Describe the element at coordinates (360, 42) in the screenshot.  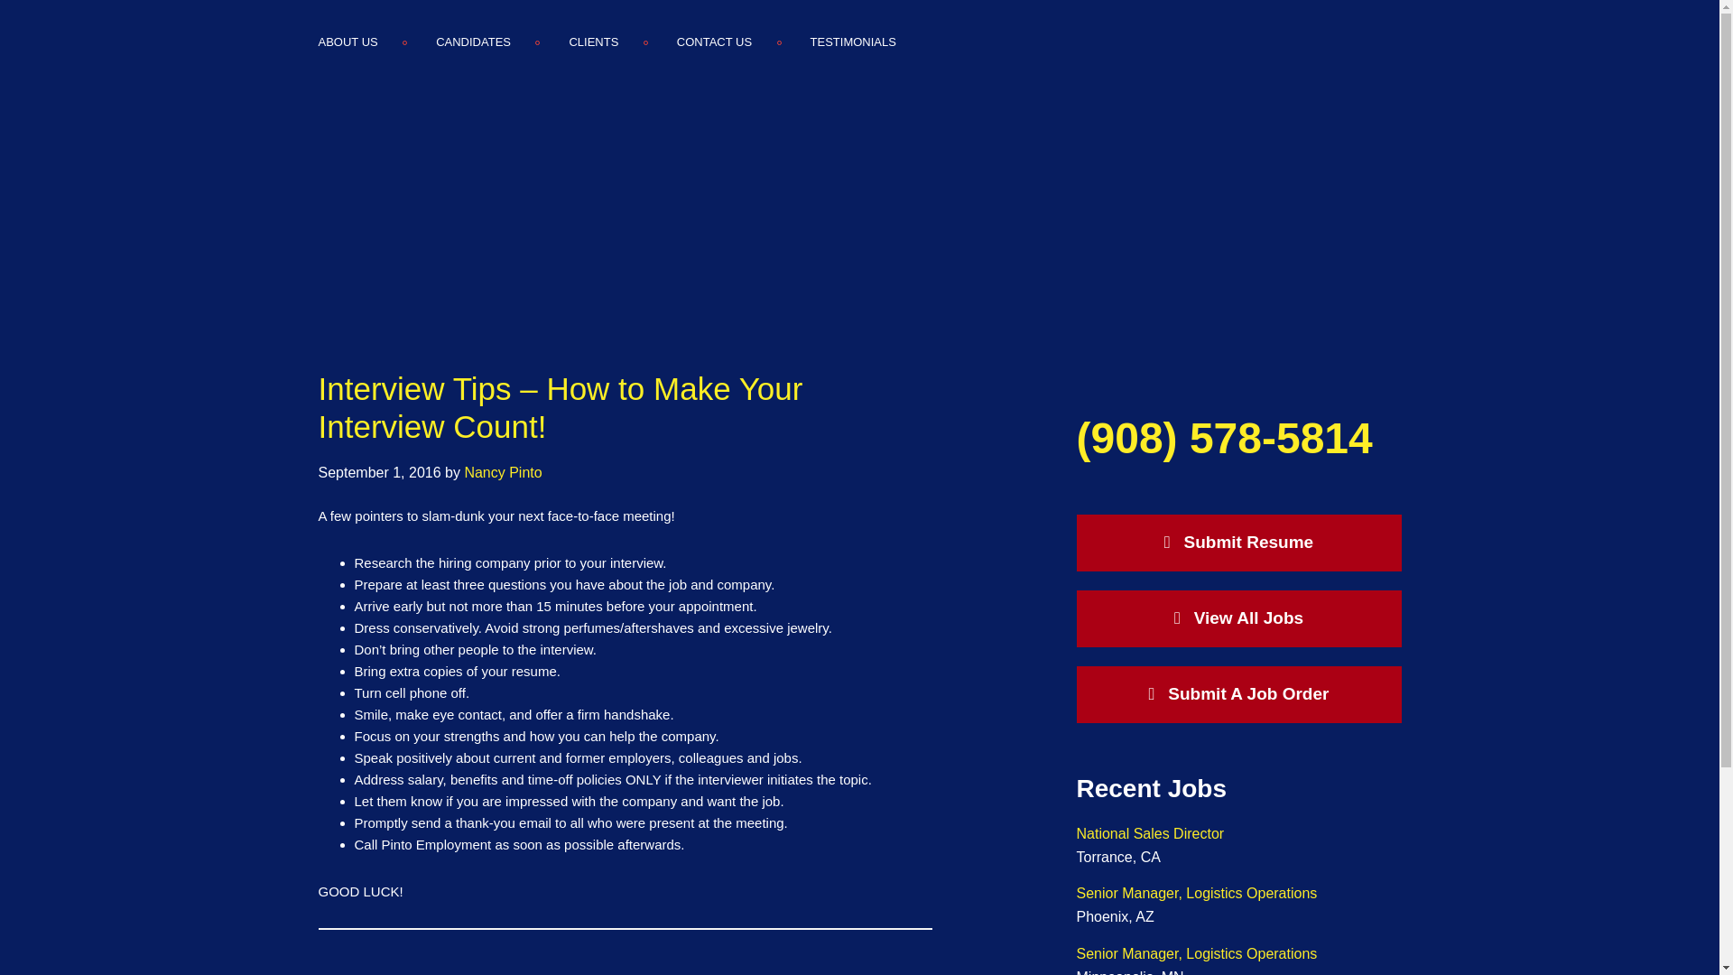
I see `ABOUT US` at that location.